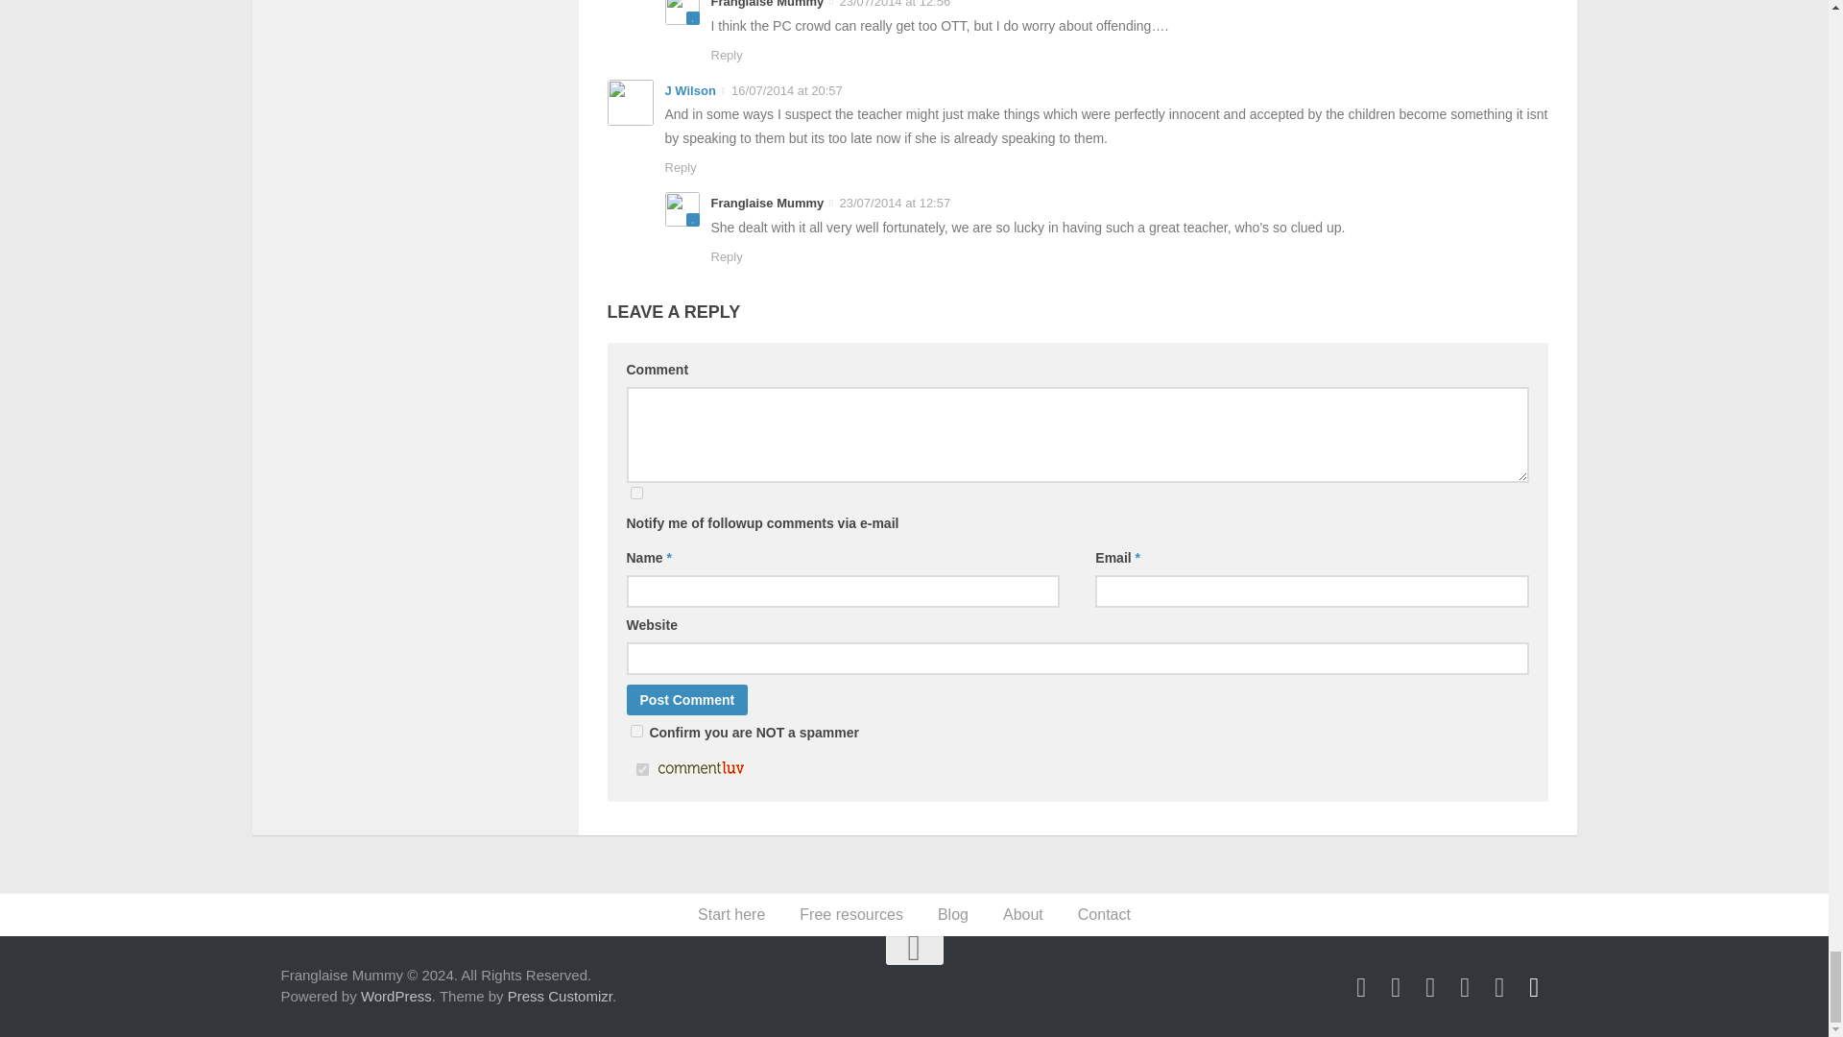 This screenshot has height=1037, width=1843. What do you see at coordinates (635, 730) in the screenshot?
I see `on` at bounding box center [635, 730].